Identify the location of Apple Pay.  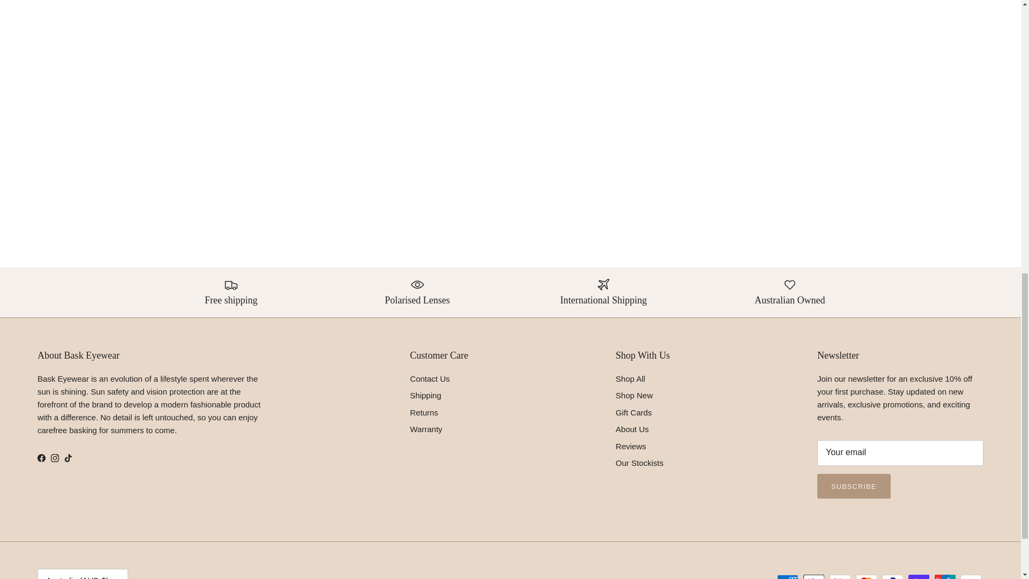
(814, 577).